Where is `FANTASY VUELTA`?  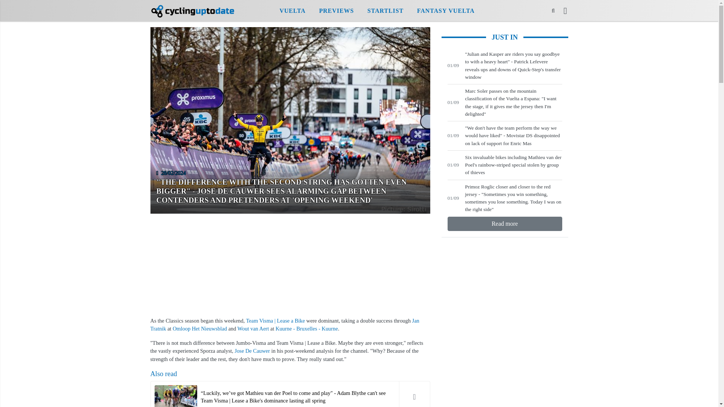
FANTASY VUELTA is located at coordinates (446, 11).